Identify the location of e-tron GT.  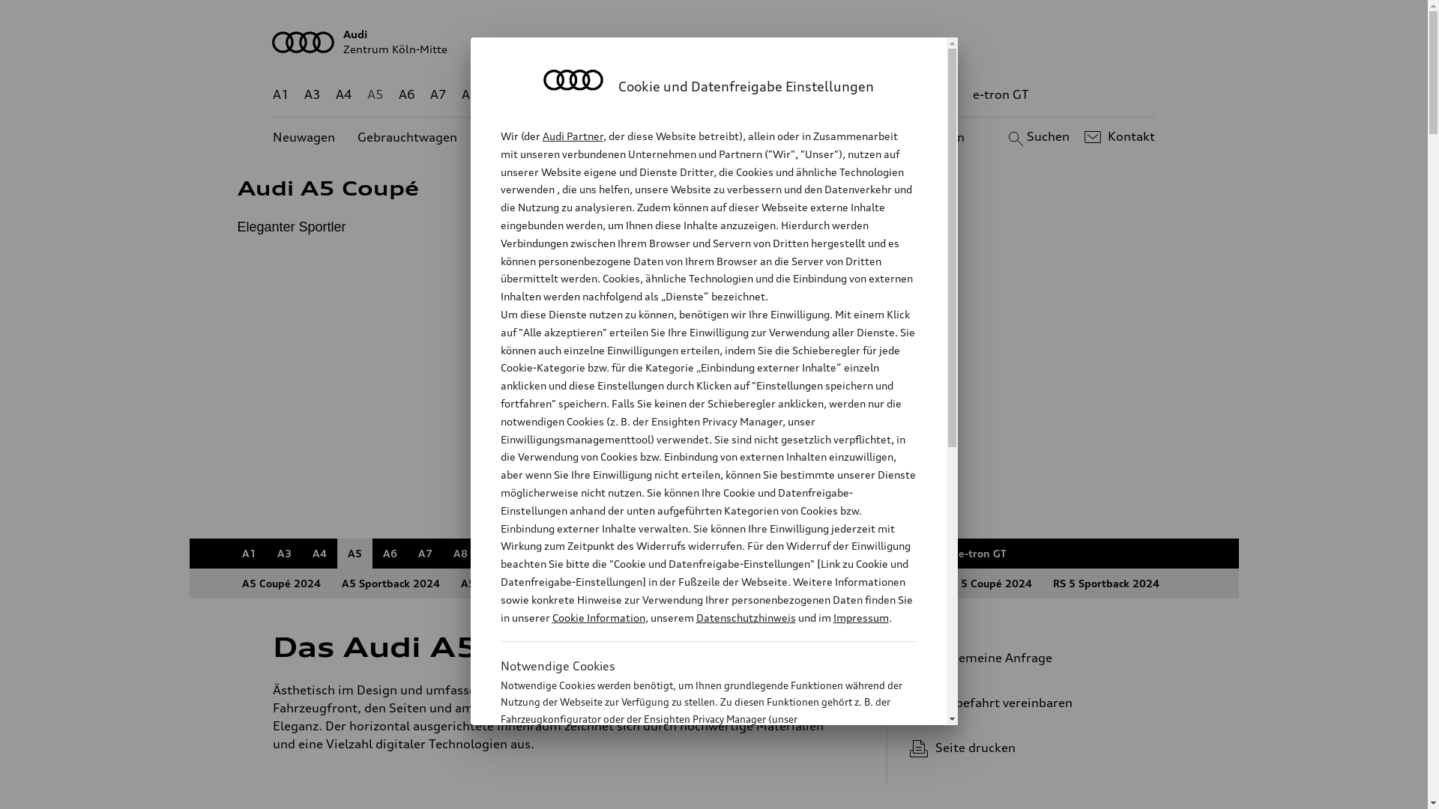
(982, 553).